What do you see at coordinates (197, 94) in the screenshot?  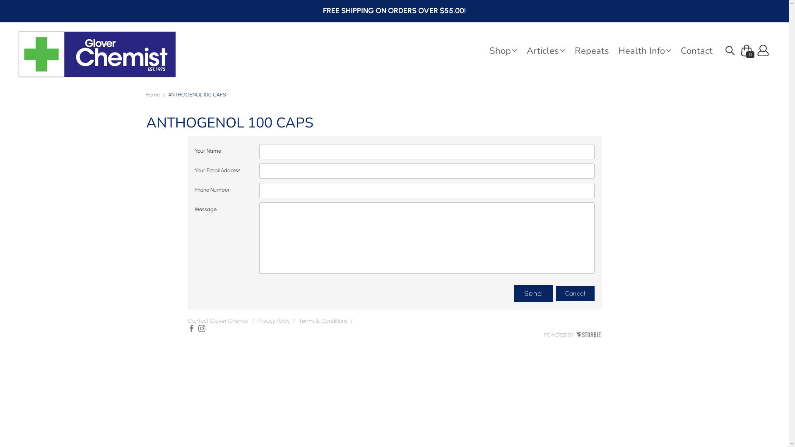 I see `ANTHOGENOL 100 CAPS` at bounding box center [197, 94].